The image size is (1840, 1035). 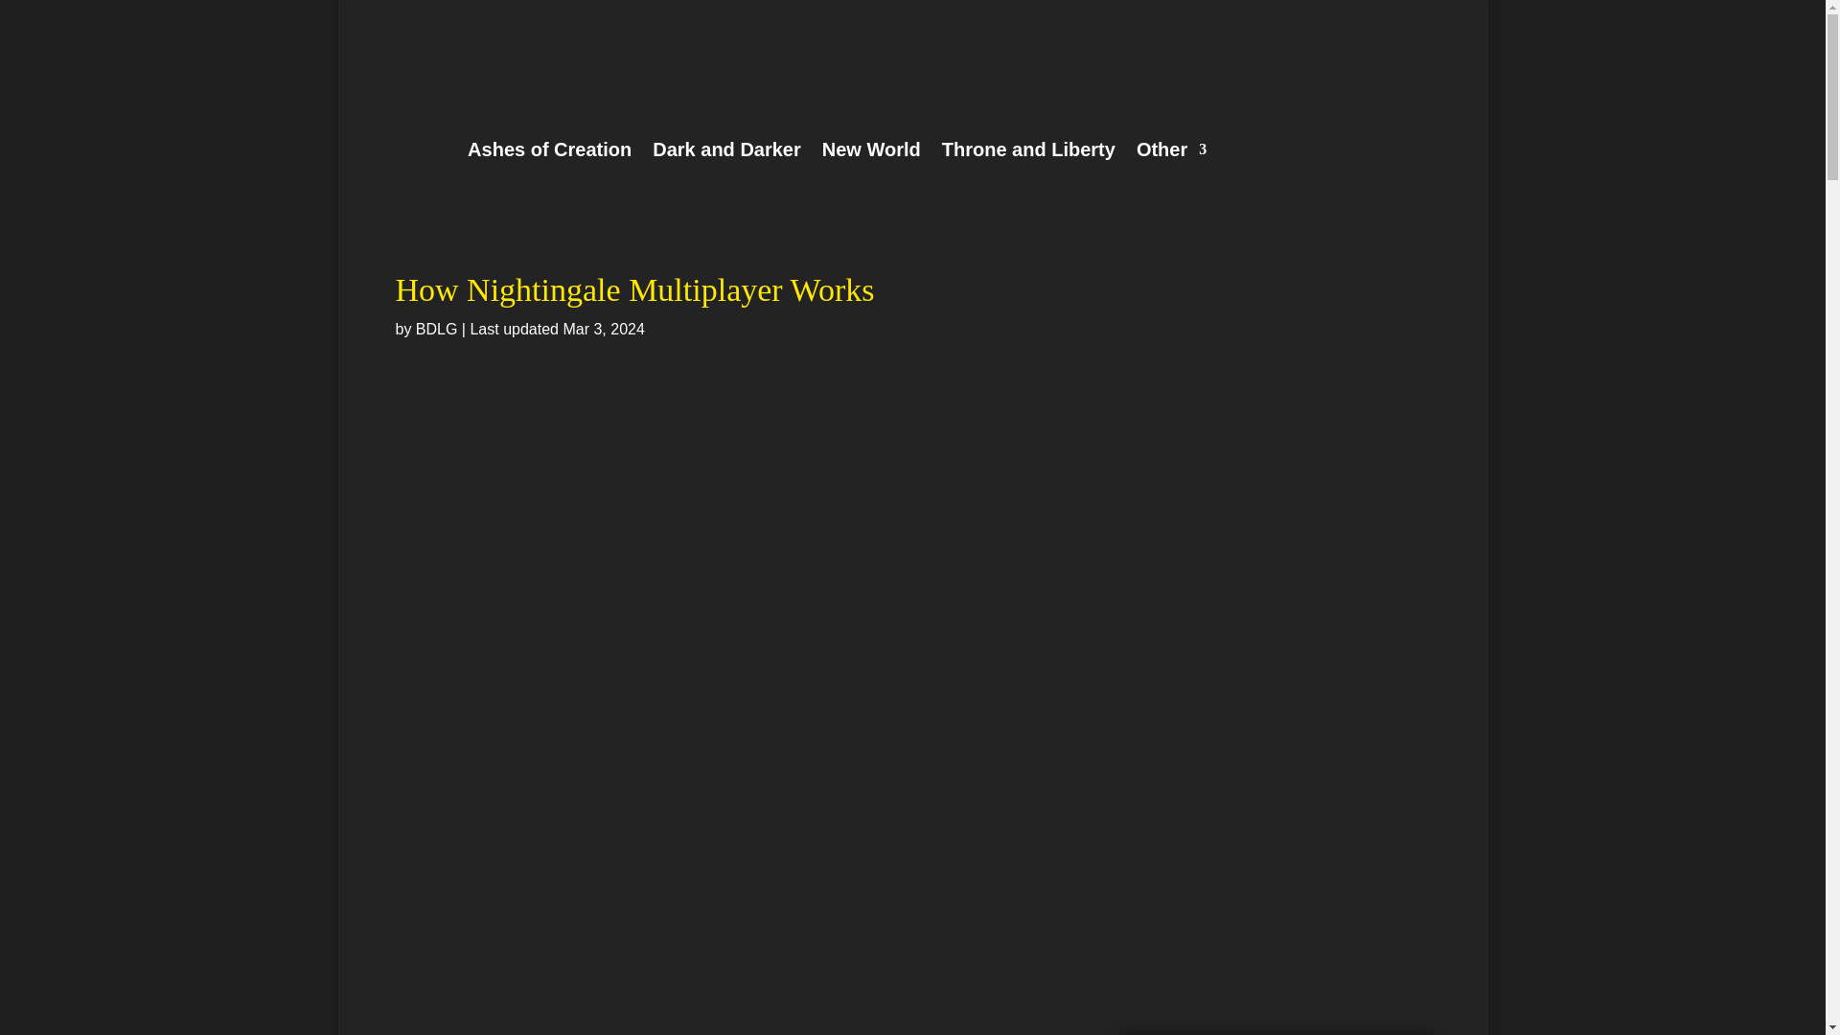 What do you see at coordinates (437, 329) in the screenshot?
I see `Posts by BDLG` at bounding box center [437, 329].